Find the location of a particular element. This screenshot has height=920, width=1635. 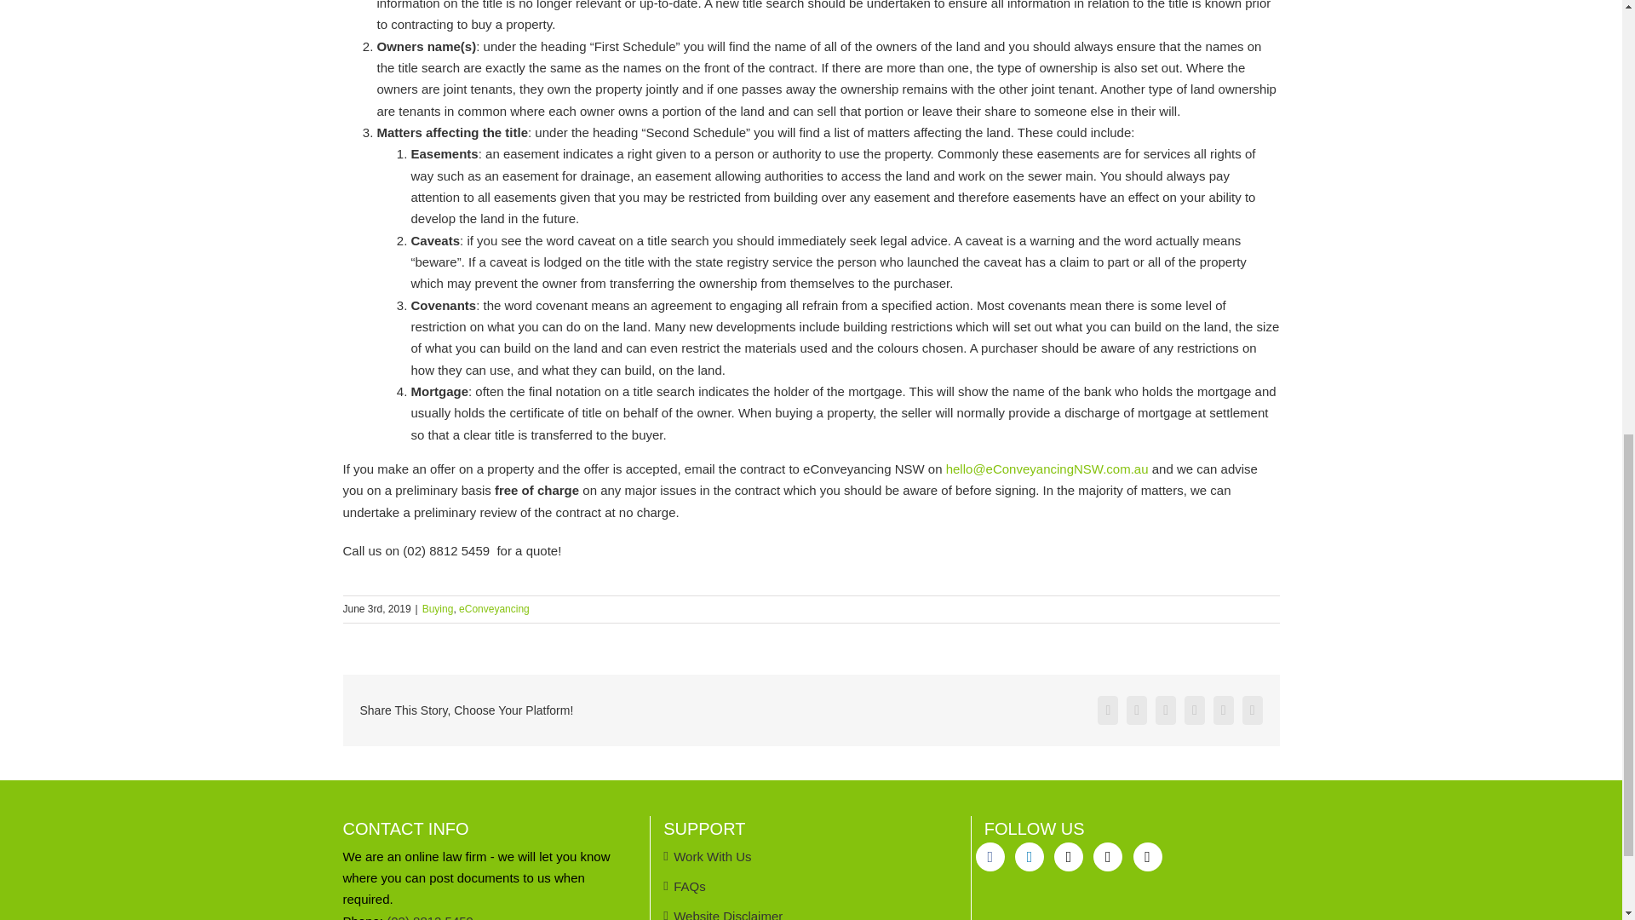

X is located at coordinates (1136, 710).